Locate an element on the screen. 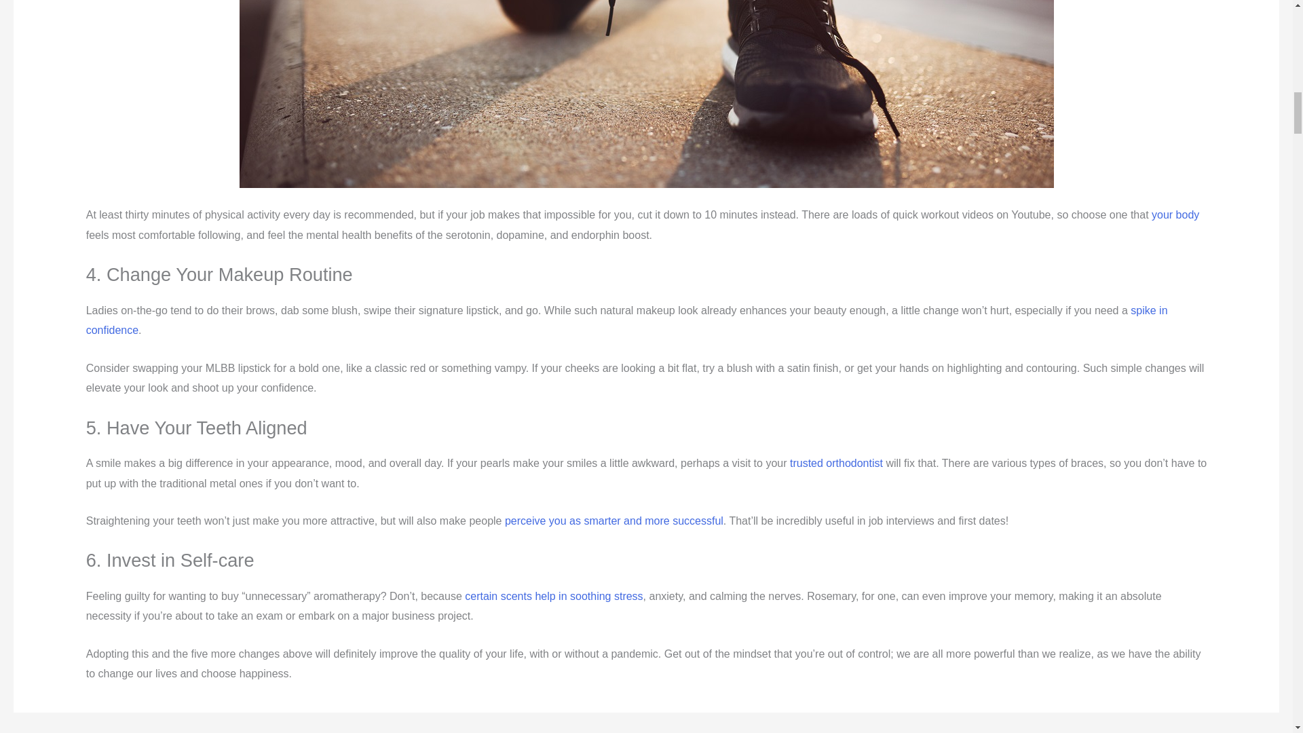  trusted orthodontist is located at coordinates (836, 463).